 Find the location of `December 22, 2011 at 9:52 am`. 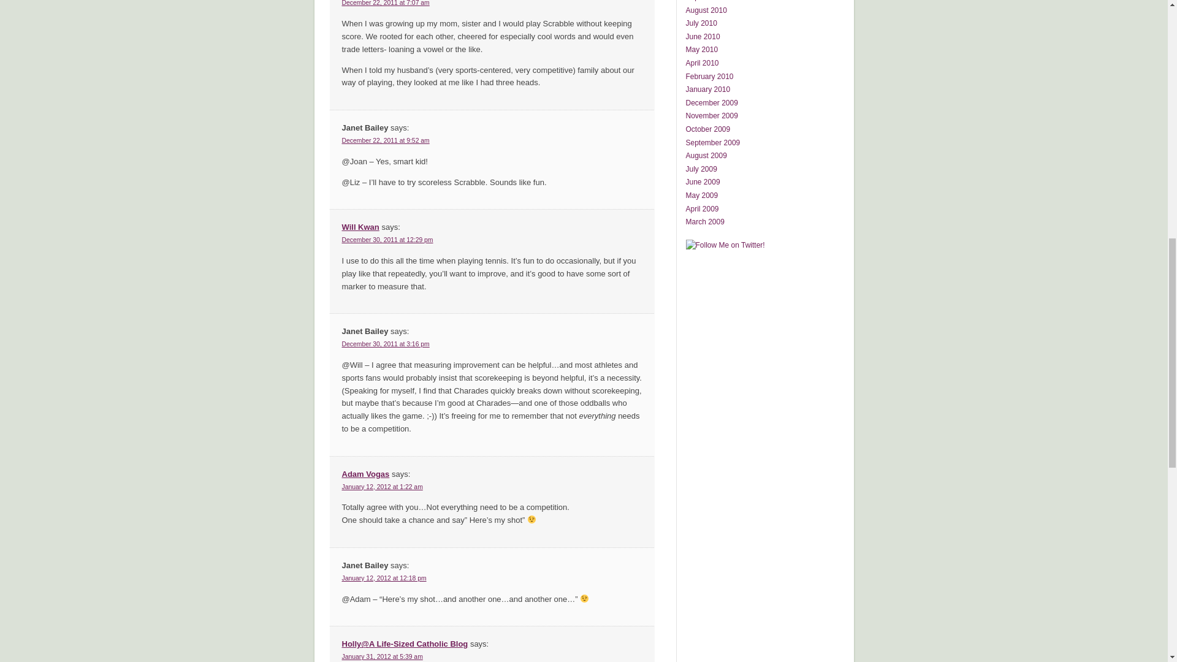

December 22, 2011 at 9:52 am is located at coordinates (386, 140).